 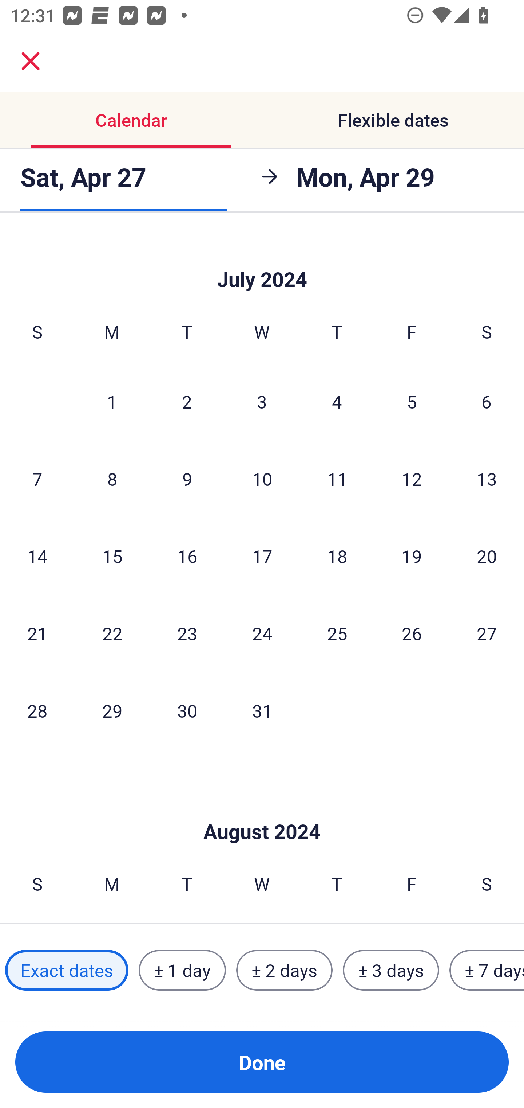 I want to click on Skip to Done, so click(x=262, y=261).